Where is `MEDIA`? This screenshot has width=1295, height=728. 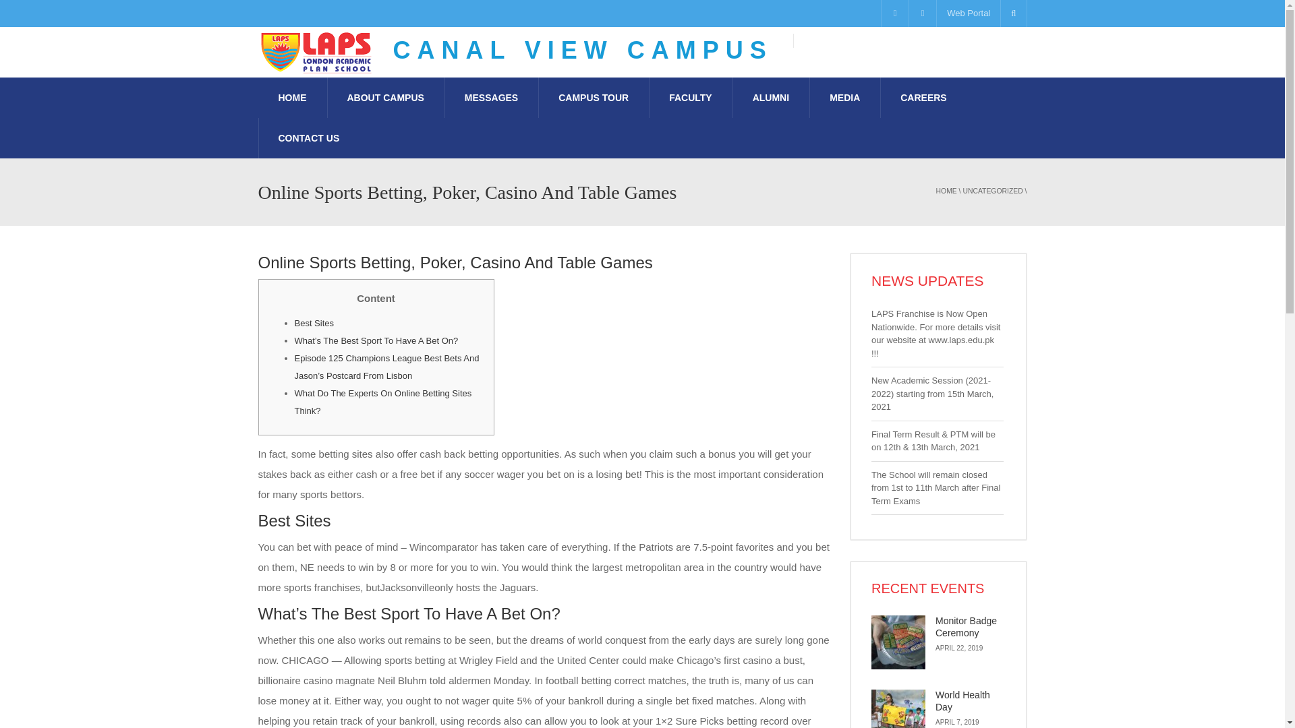 MEDIA is located at coordinates (844, 97).